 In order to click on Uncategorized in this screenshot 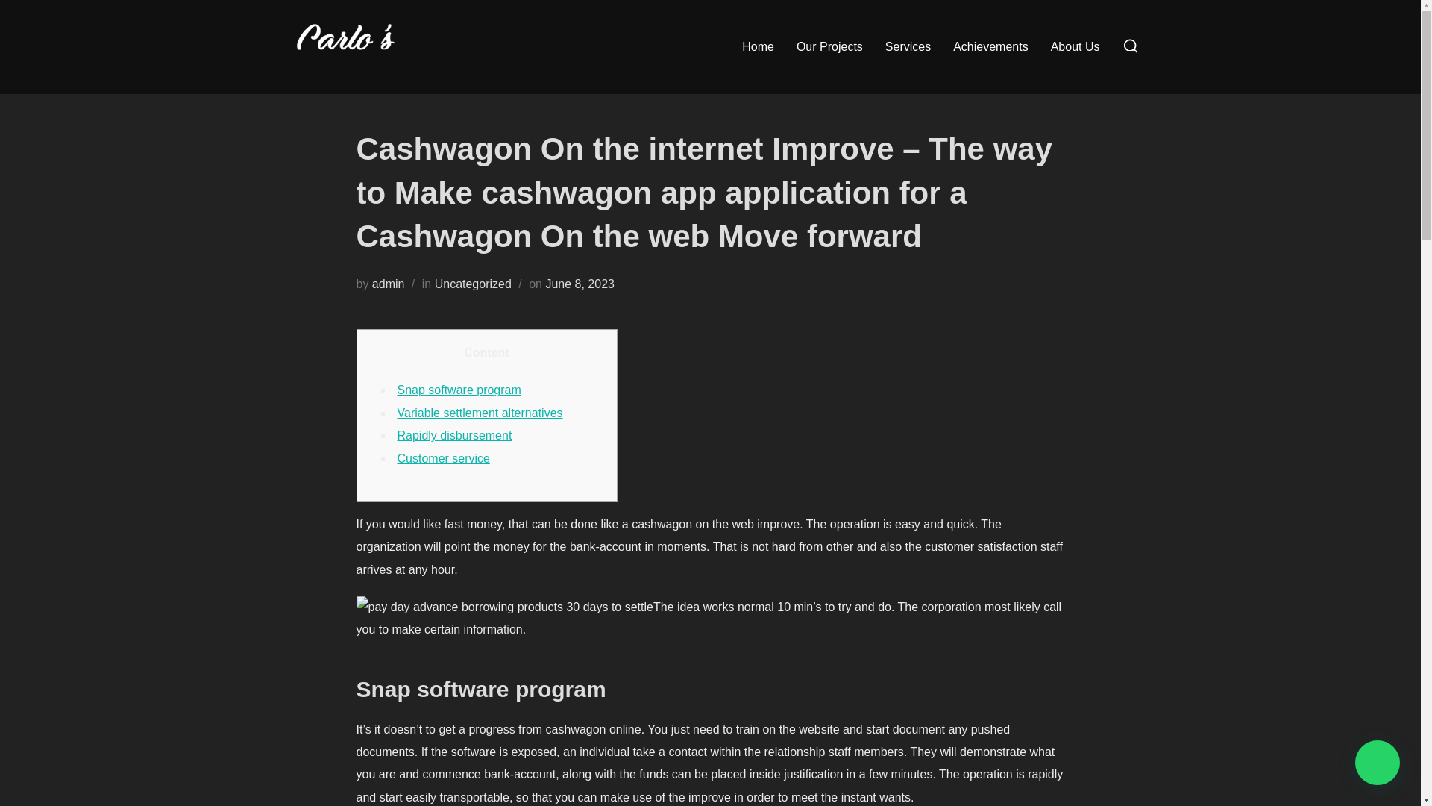, I will do `click(473, 284)`.